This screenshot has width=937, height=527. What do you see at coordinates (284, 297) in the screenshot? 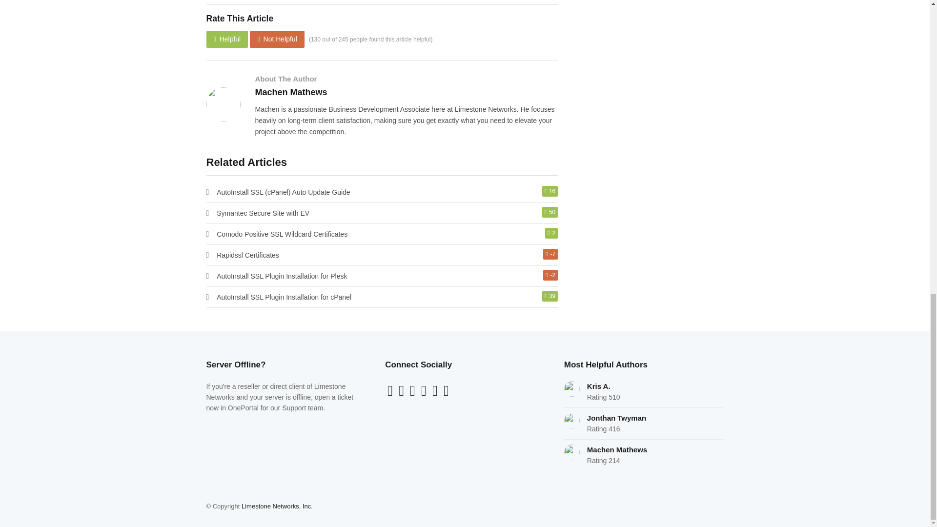
I see `AutoInstall SSL Plugin Installation for cPanel` at bounding box center [284, 297].